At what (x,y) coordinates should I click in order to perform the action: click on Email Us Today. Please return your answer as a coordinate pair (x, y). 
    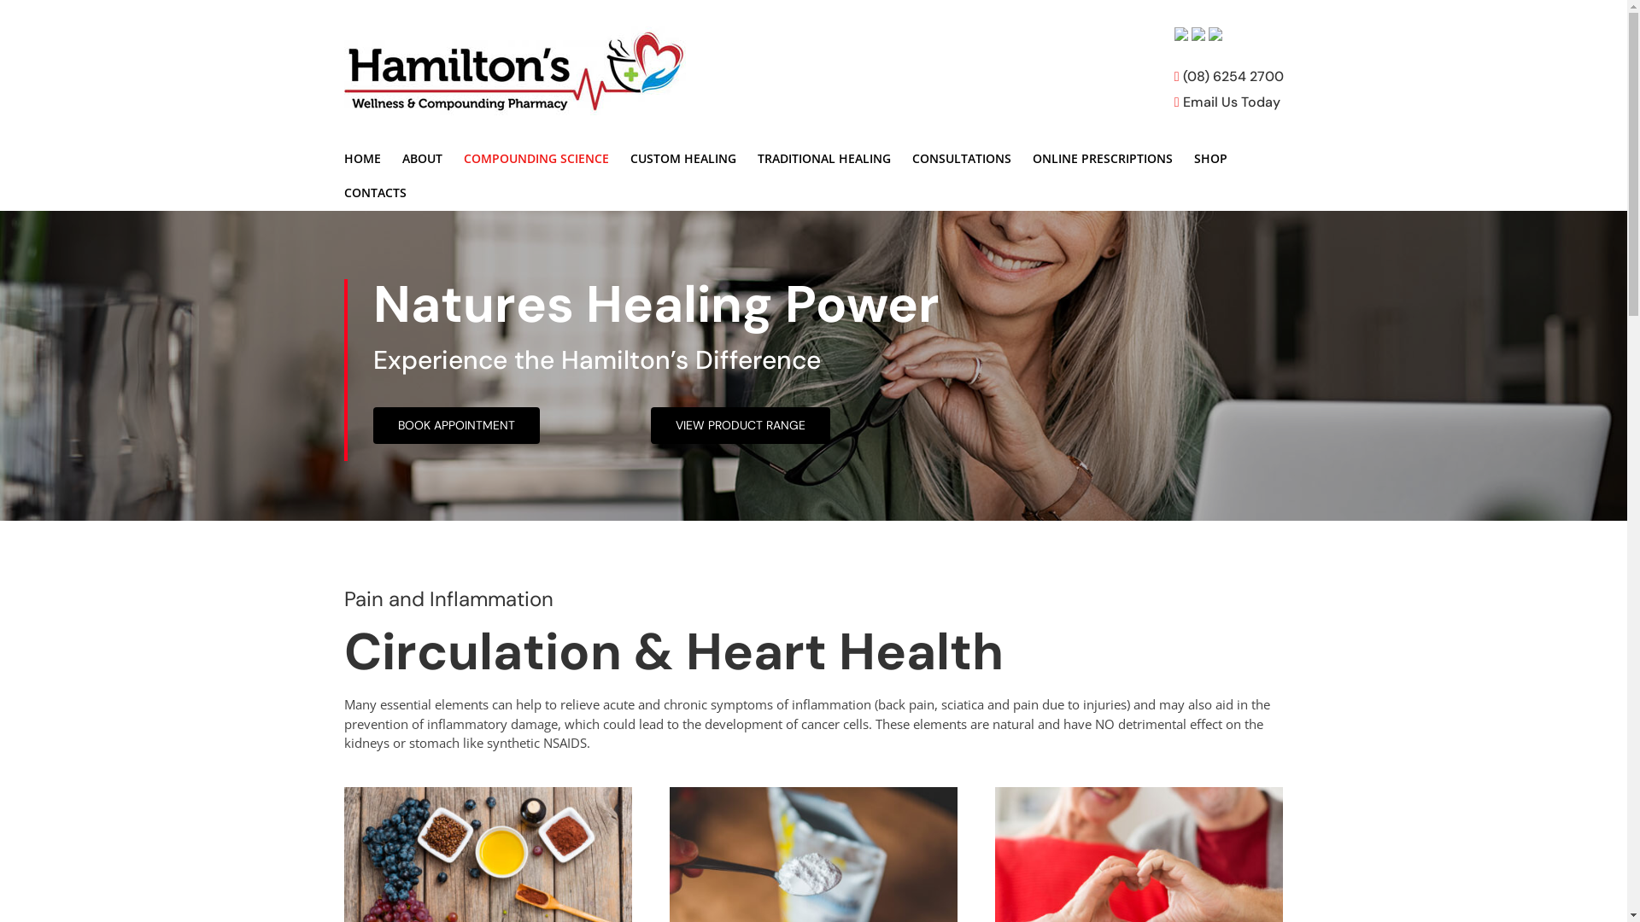
    Looking at the image, I should click on (1227, 101).